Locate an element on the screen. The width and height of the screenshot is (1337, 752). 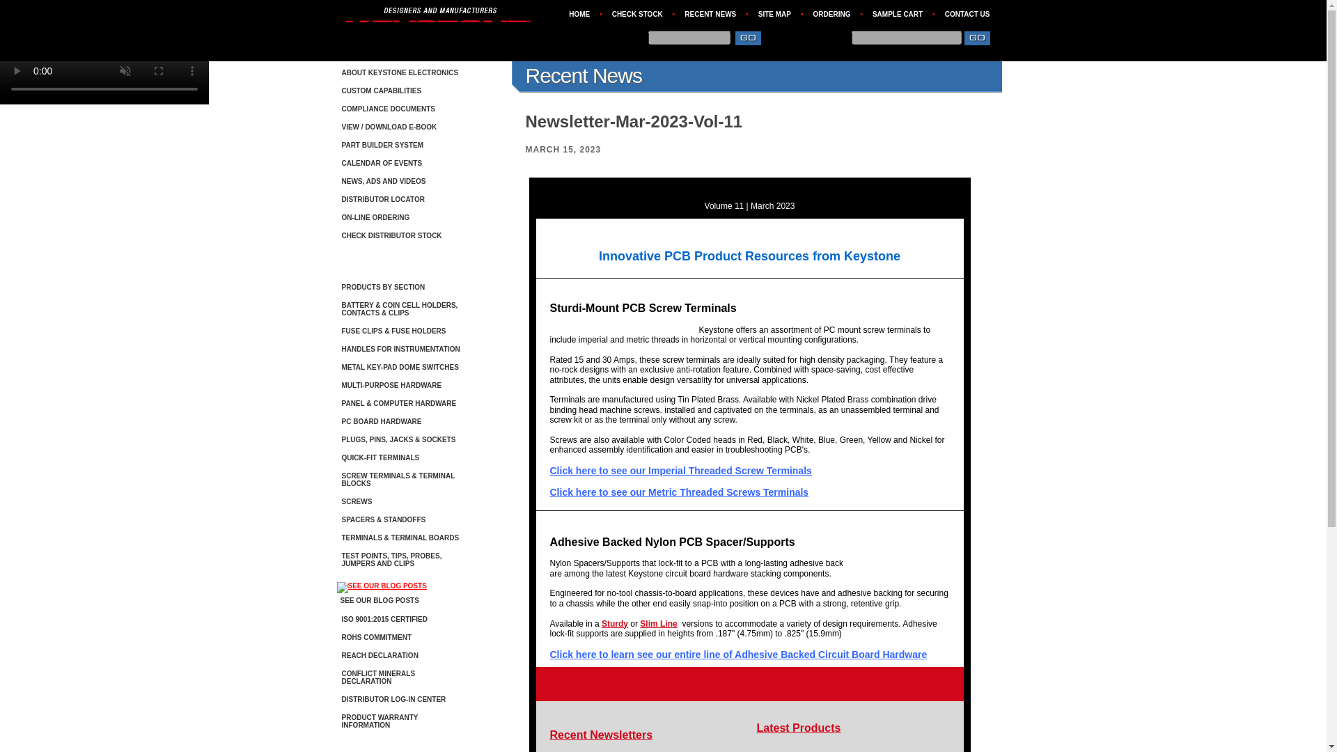
PART BUILDER SYSTEM is located at coordinates (401, 146).